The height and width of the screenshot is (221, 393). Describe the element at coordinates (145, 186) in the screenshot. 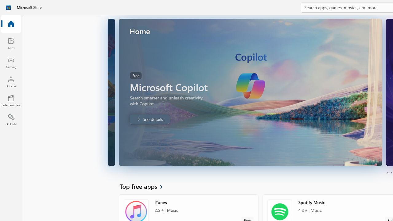

I see `See all  Top free apps` at that location.